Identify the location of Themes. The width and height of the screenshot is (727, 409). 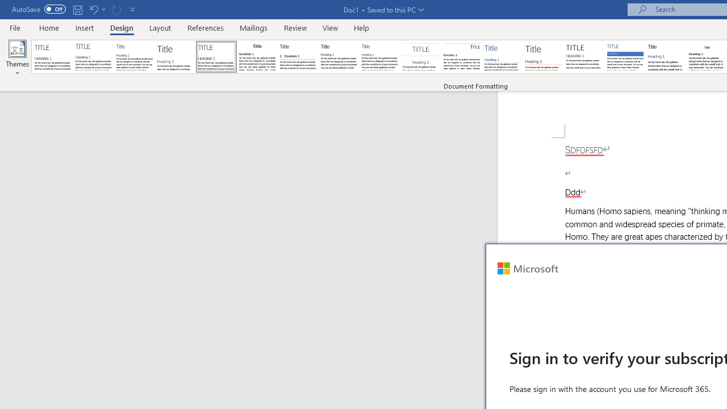
(17, 58).